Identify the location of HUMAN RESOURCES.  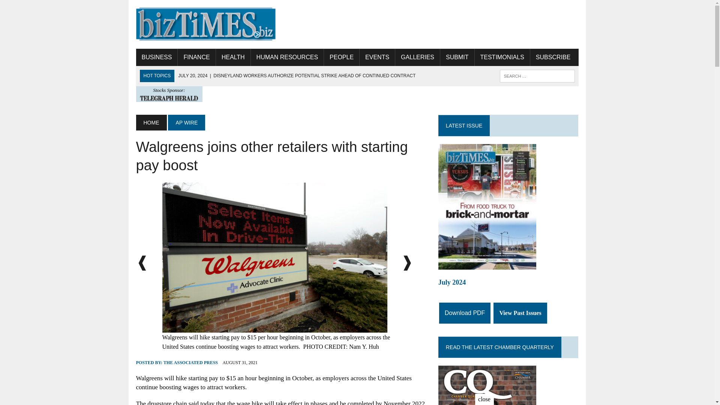
(287, 57).